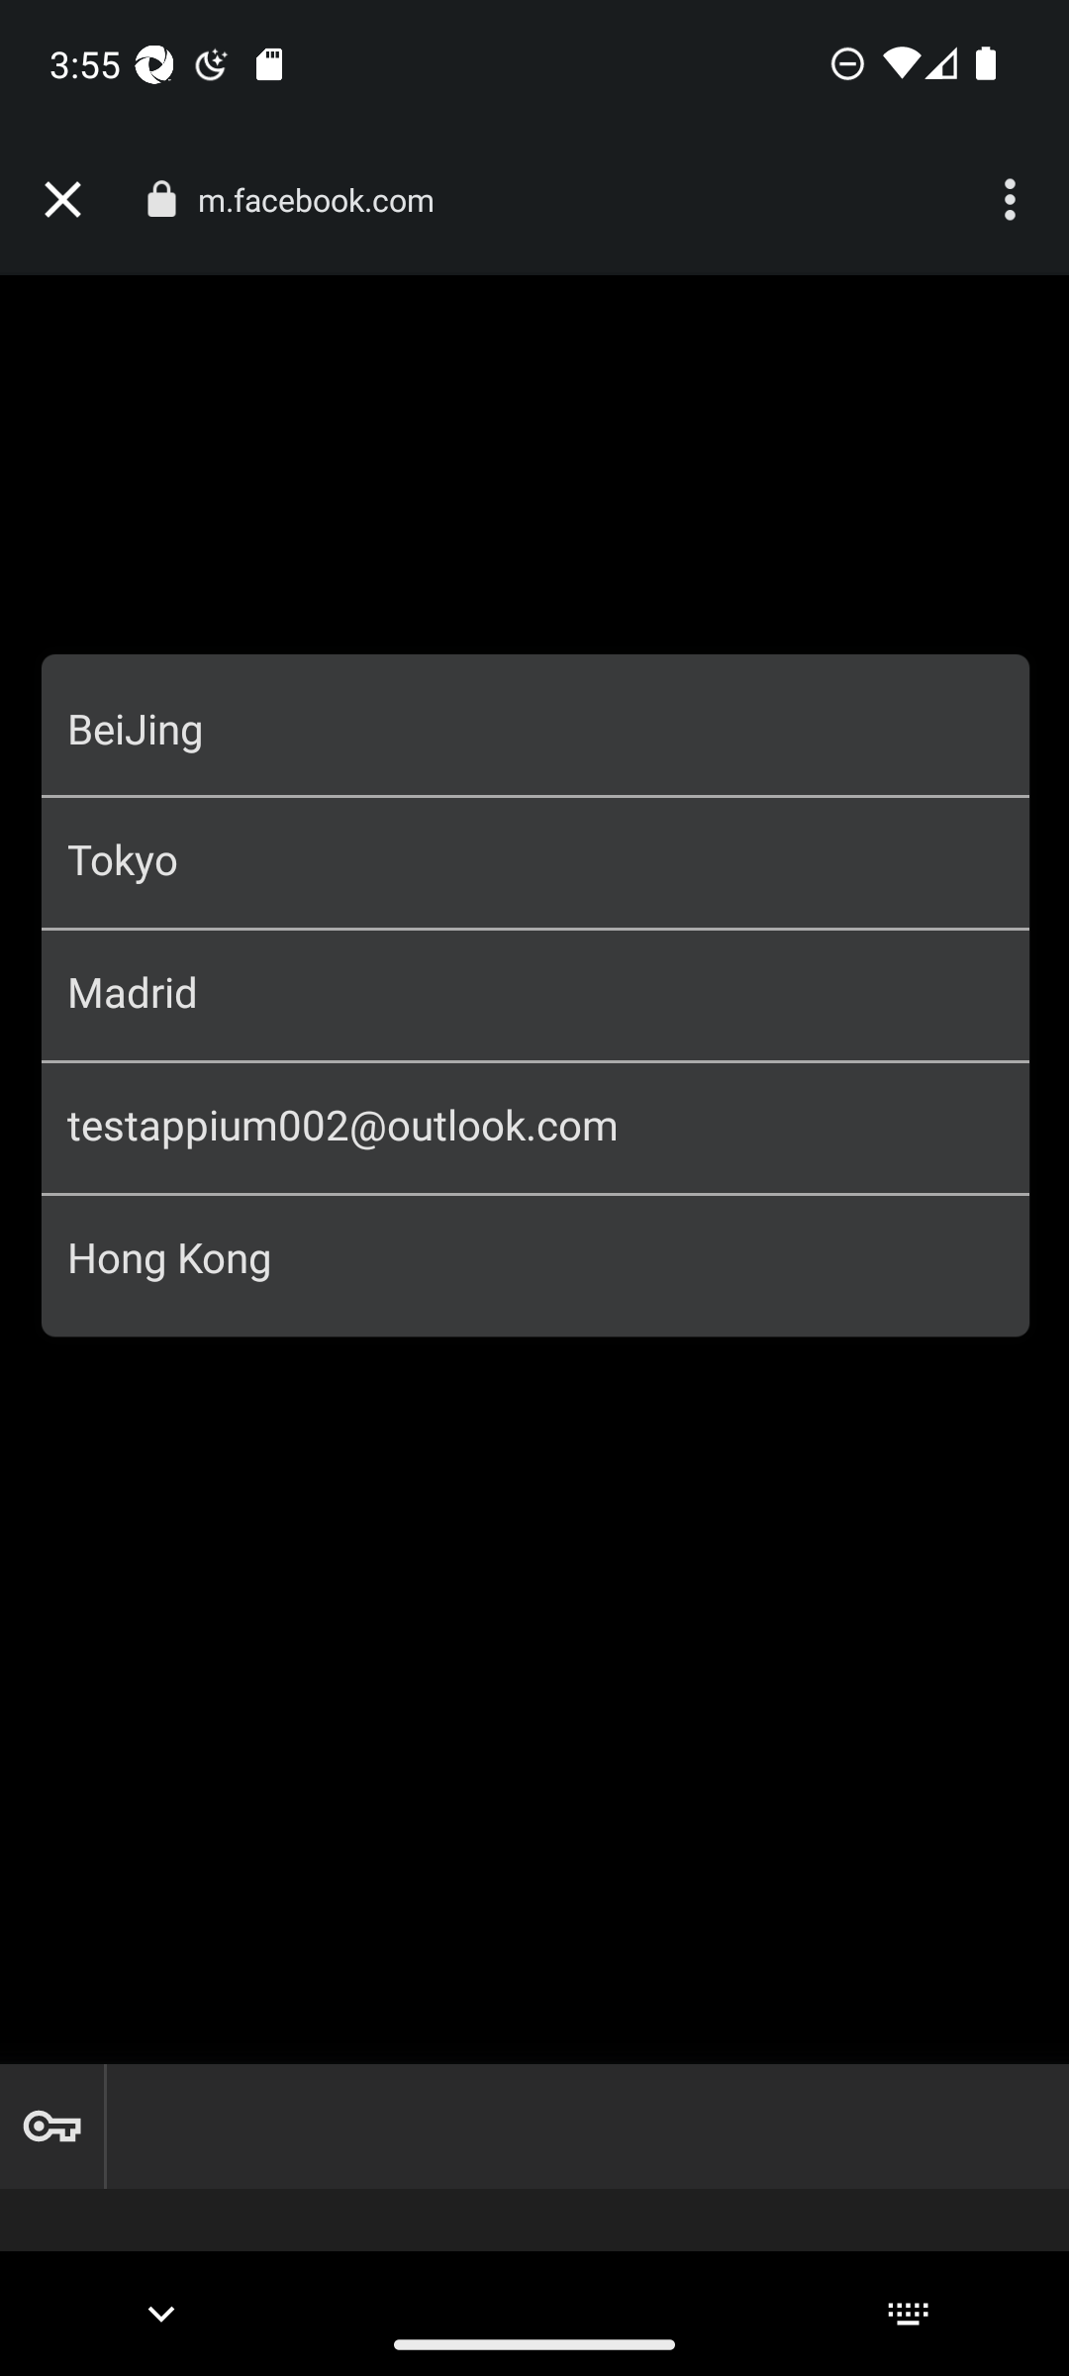  What do you see at coordinates (1014, 200) in the screenshot?
I see `More options` at bounding box center [1014, 200].